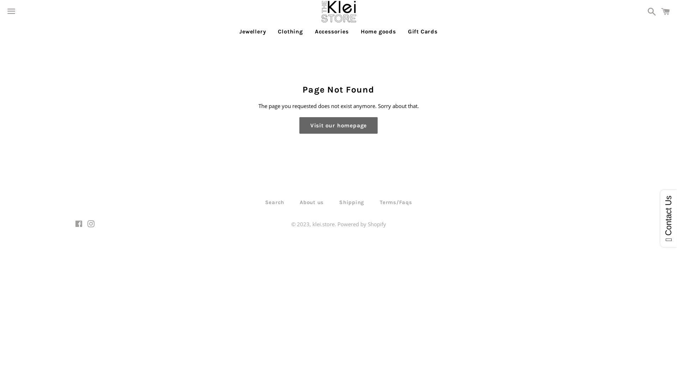  What do you see at coordinates (252, 32) in the screenshot?
I see `Jewellery` at bounding box center [252, 32].